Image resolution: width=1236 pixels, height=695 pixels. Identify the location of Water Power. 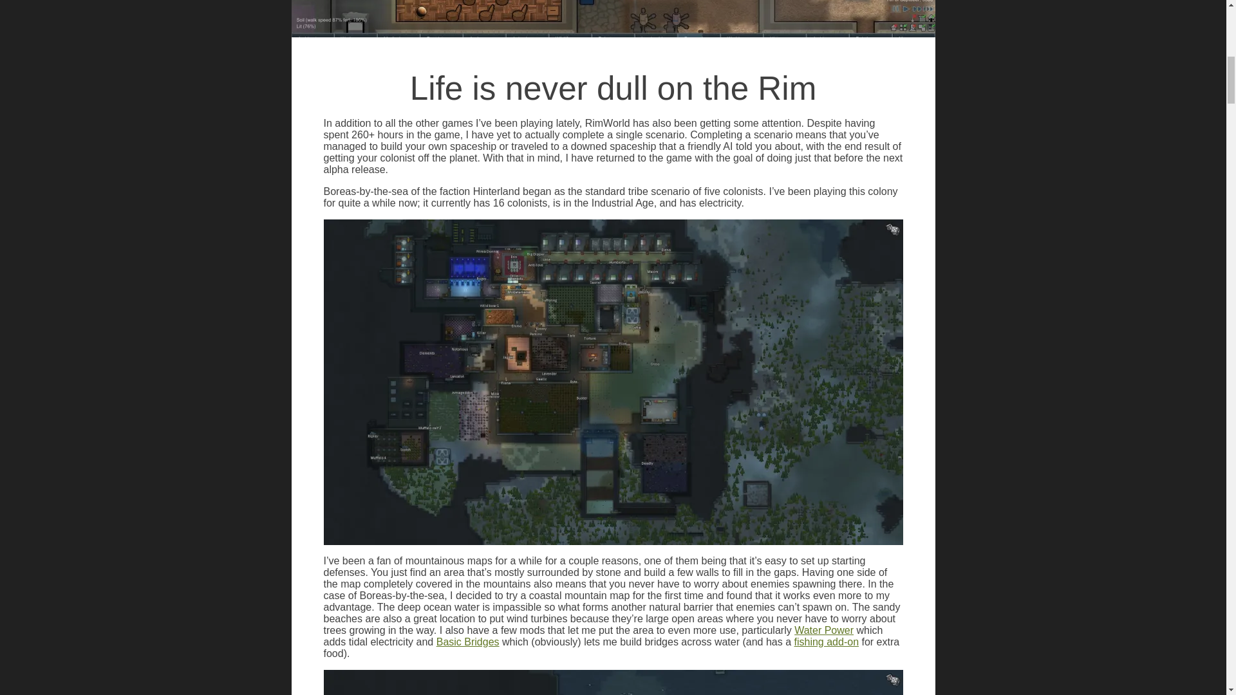
(824, 630).